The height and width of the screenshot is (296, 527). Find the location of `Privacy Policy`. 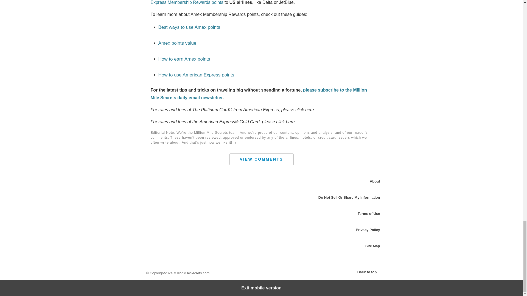

Privacy Policy is located at coordinates (368, 230).